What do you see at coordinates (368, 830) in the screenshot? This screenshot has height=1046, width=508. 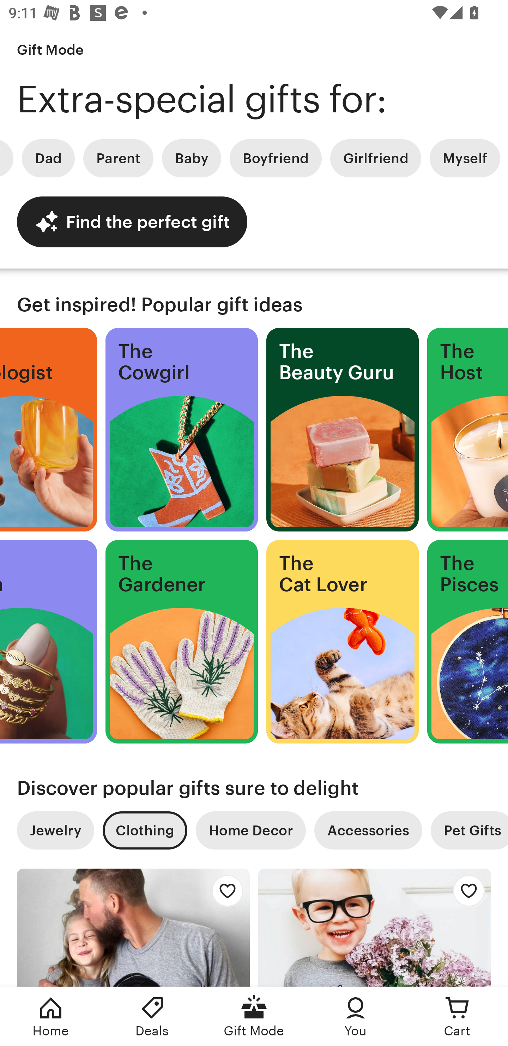 I see `Accessories` at bounding box center [368, 830].